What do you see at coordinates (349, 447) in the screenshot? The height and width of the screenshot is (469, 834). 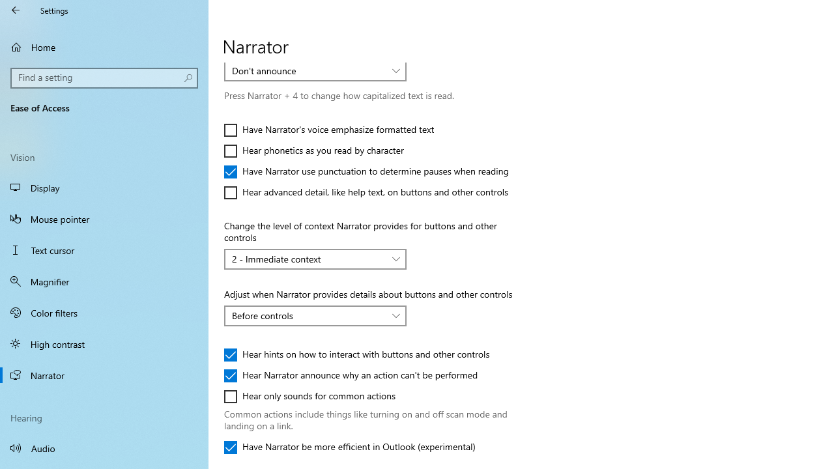 I see `Have Narrator be more efficient in Outlook (experimental)` at bounding box center [349, 447].